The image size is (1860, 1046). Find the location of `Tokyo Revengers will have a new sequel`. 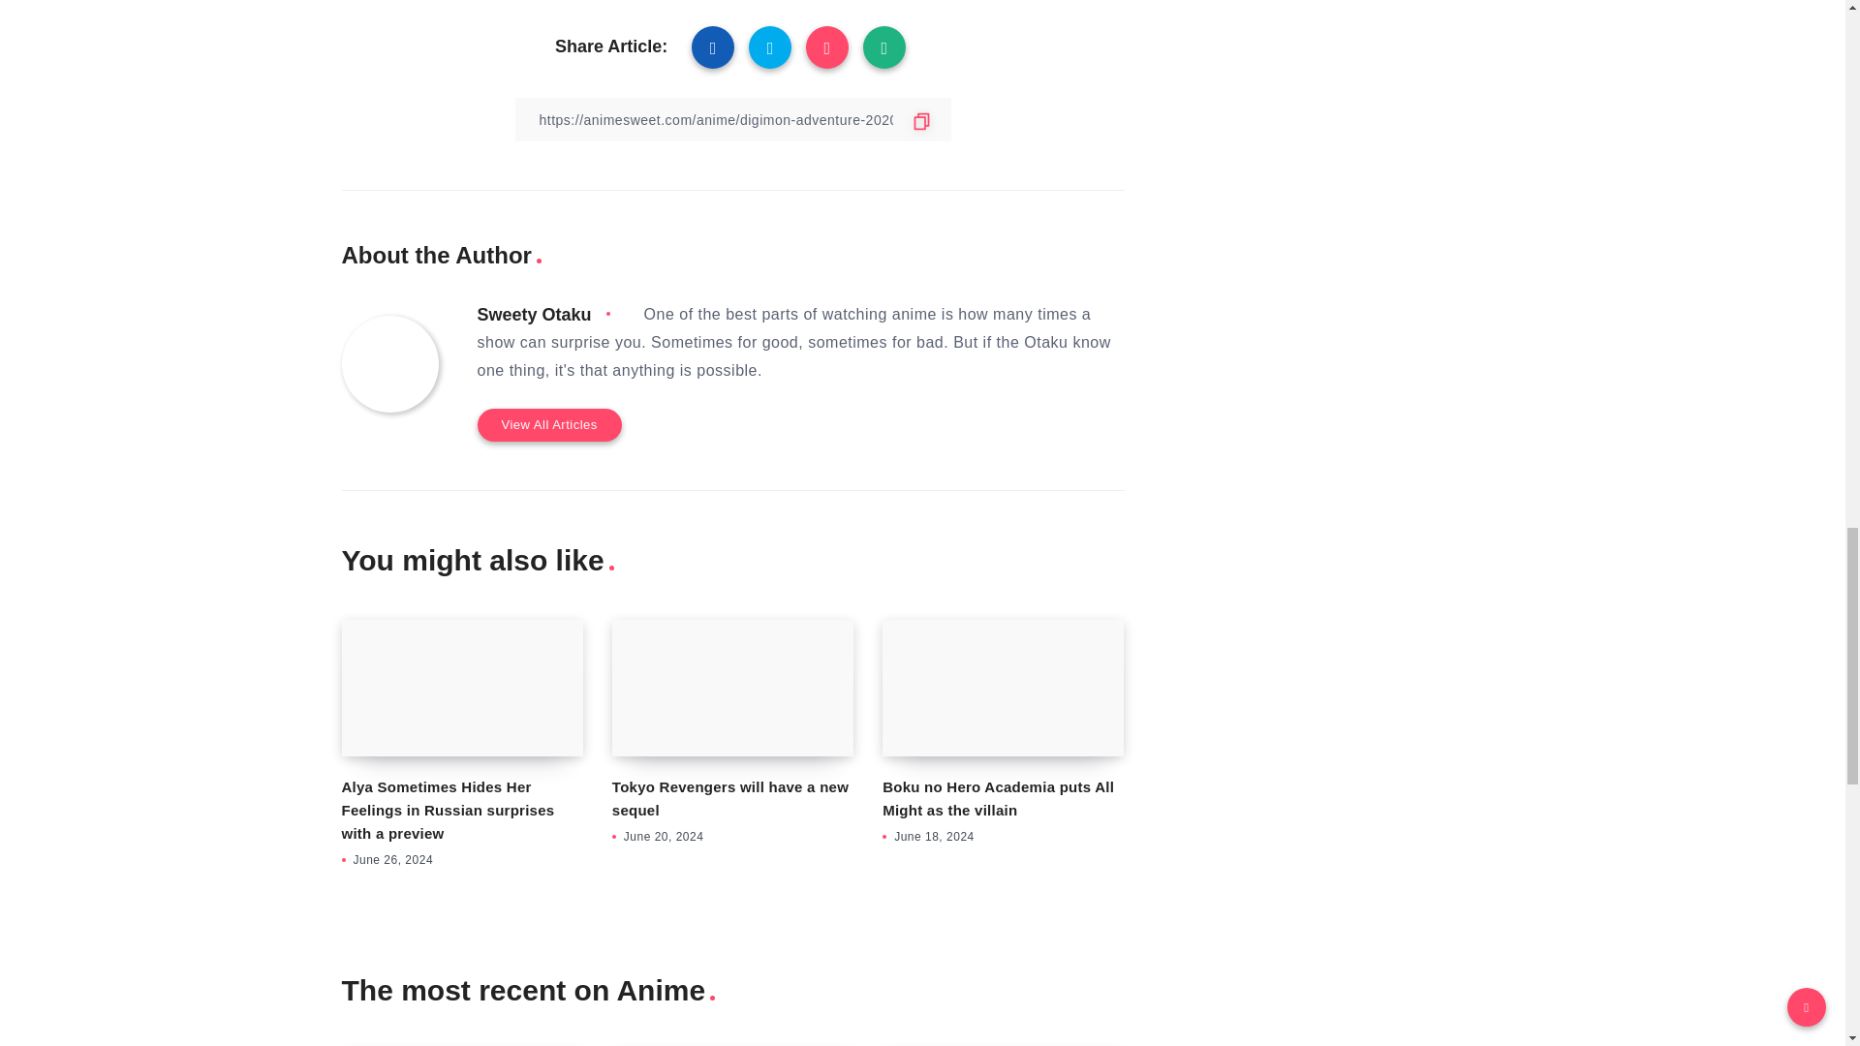

Tokyo Revengers will have a new sequel is located at coordinates (732, 688).